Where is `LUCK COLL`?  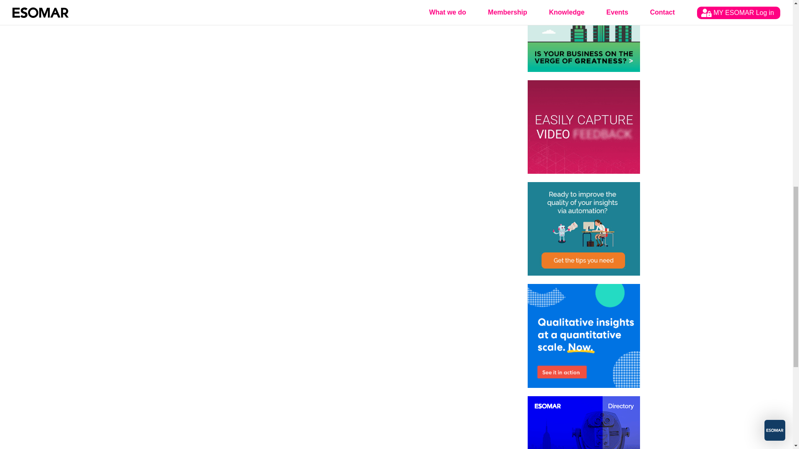 LUCK COLL is located at coordinates (583, 36).